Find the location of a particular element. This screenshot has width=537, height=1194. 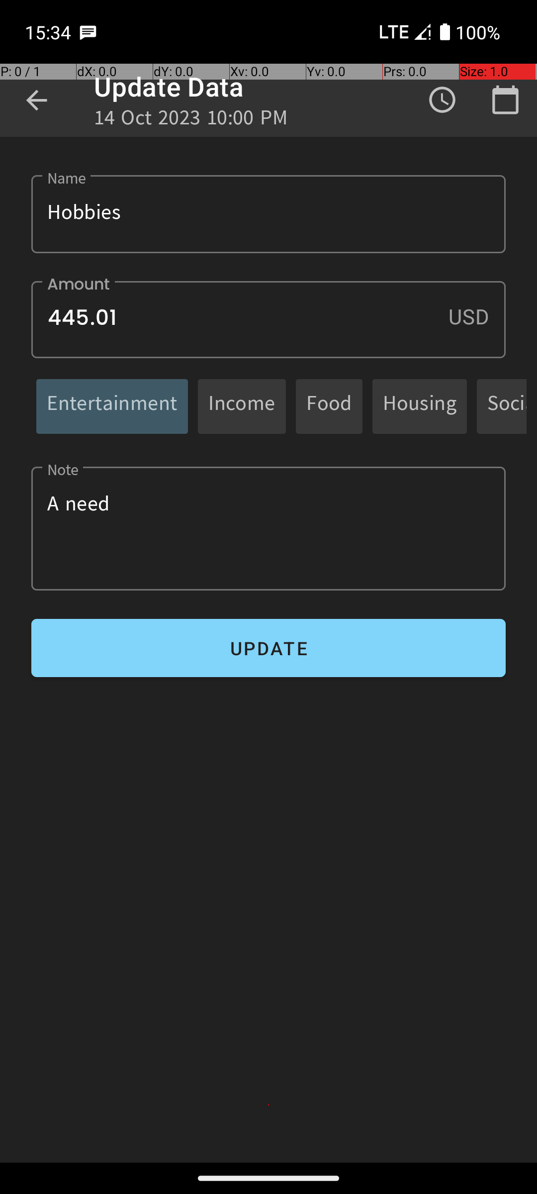

Hobbies is located at coordinates (268, 214).